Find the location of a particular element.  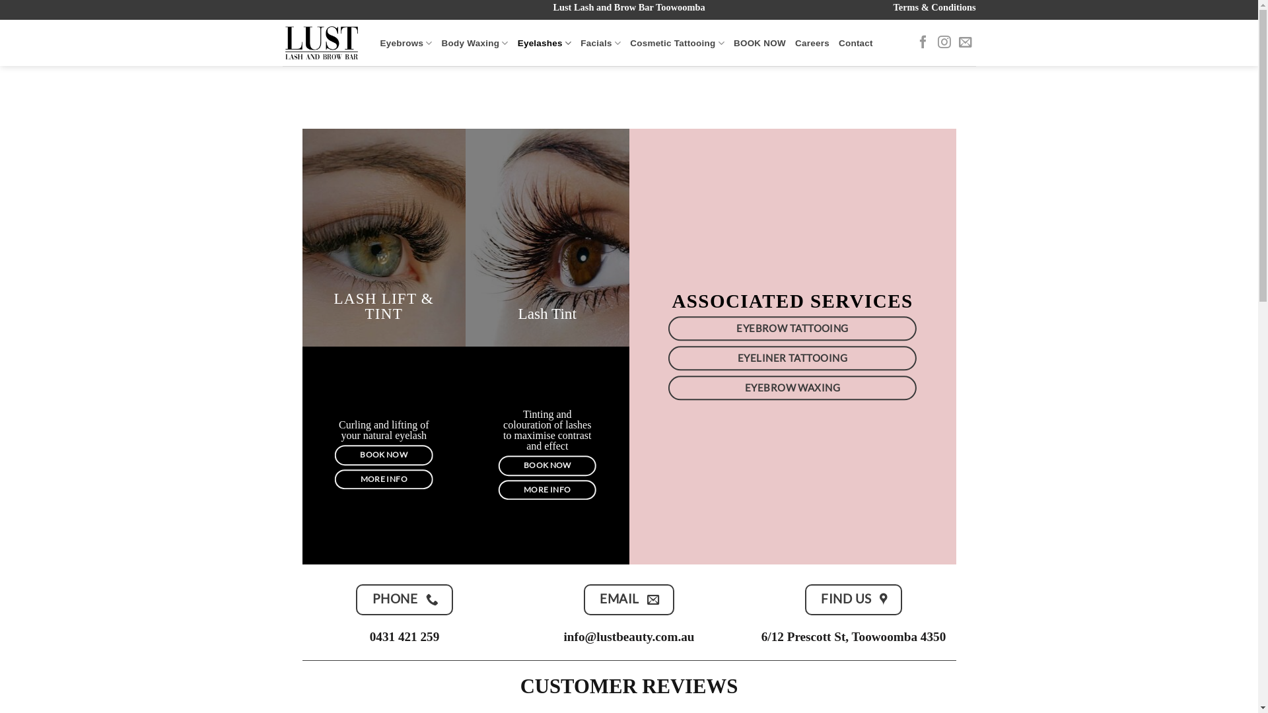

BOOK NOW is located at coordinates (384, 456).